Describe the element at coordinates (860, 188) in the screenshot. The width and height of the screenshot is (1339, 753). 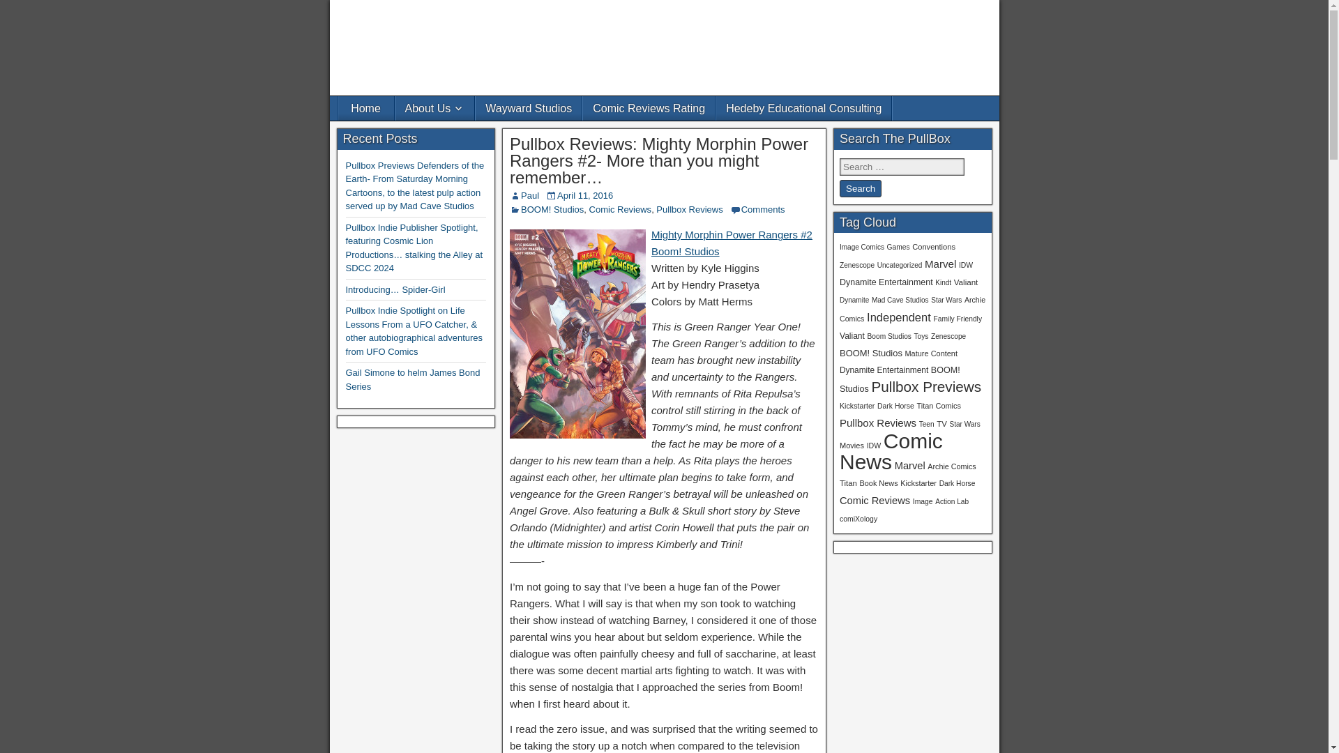
I see `Search` at that location.